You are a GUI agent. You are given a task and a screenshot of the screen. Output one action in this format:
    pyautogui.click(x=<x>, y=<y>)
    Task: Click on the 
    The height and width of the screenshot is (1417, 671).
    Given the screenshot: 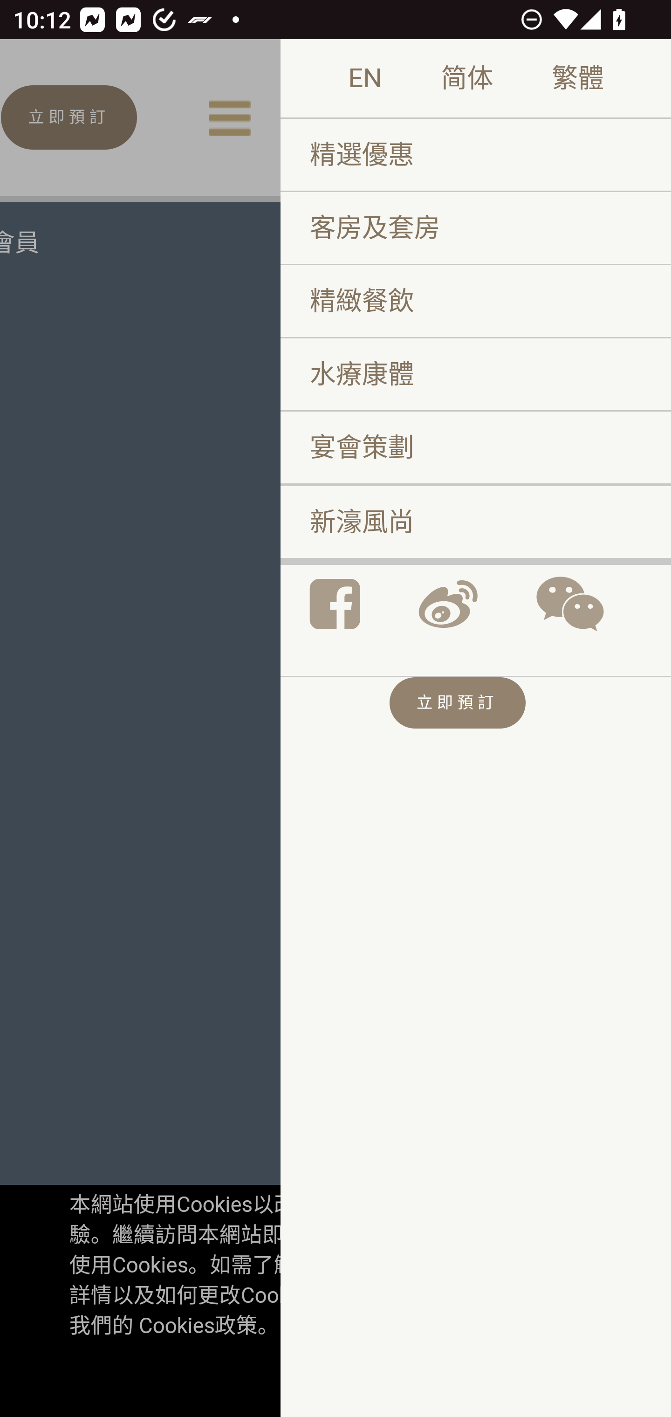 What is the action you would take?
    pyautogui.click(x=569, y=604)
    